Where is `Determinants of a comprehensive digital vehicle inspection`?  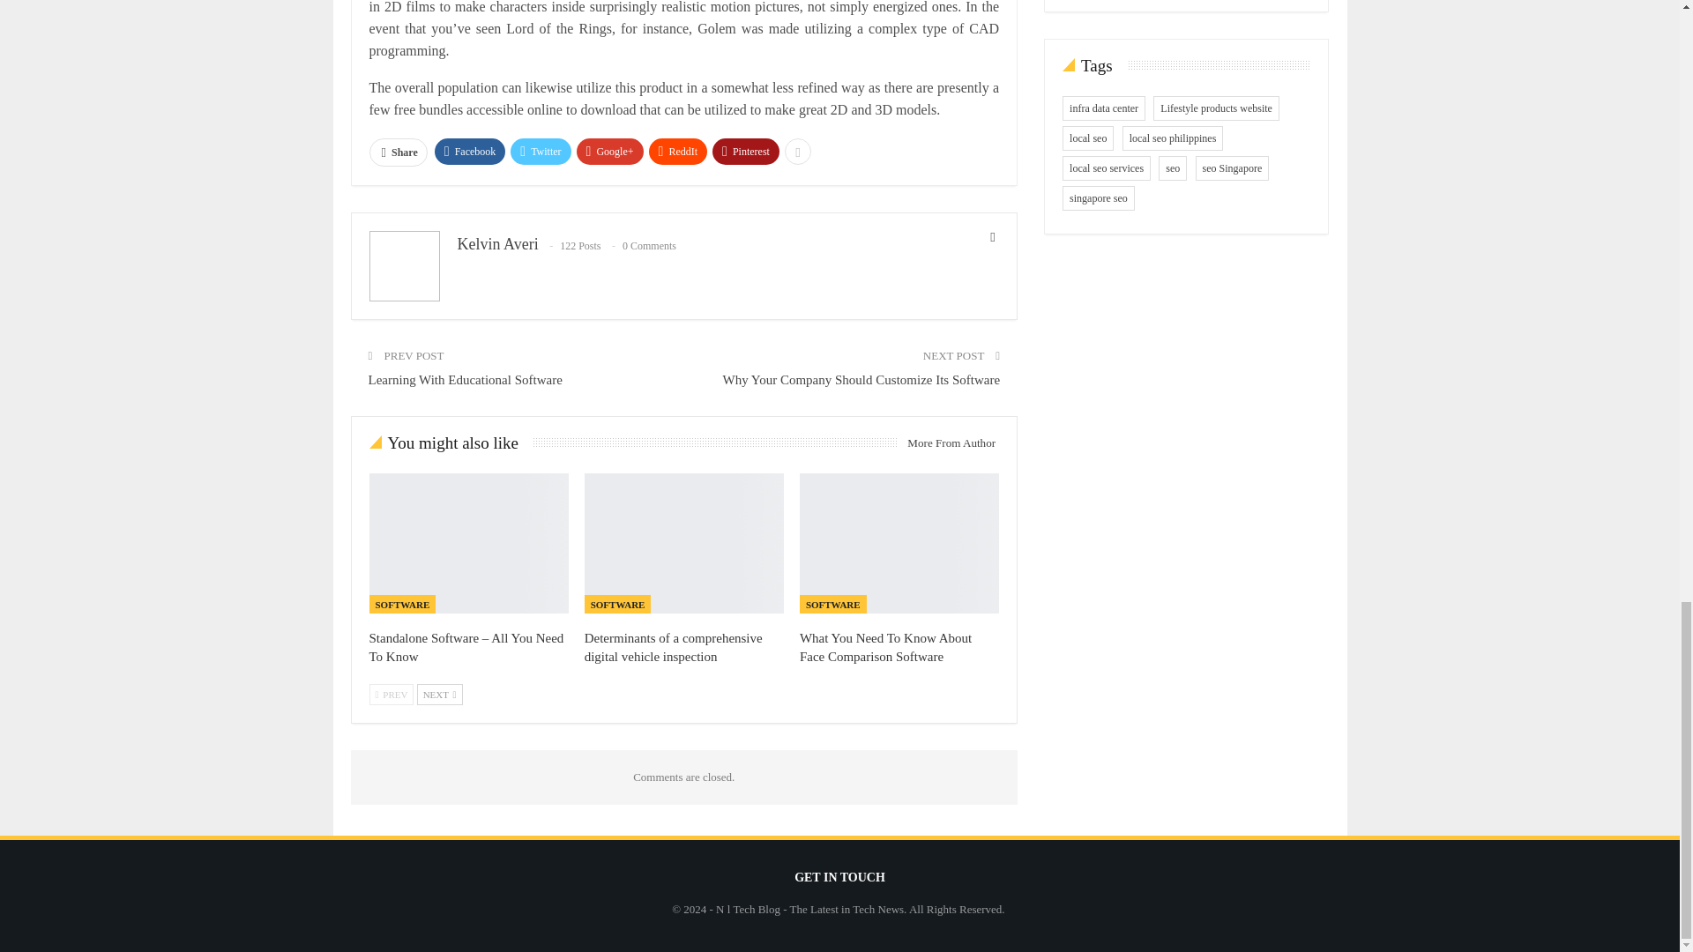 Determinants of a comprehensive digital vehicle inspection is located at coordinates (683, 543).